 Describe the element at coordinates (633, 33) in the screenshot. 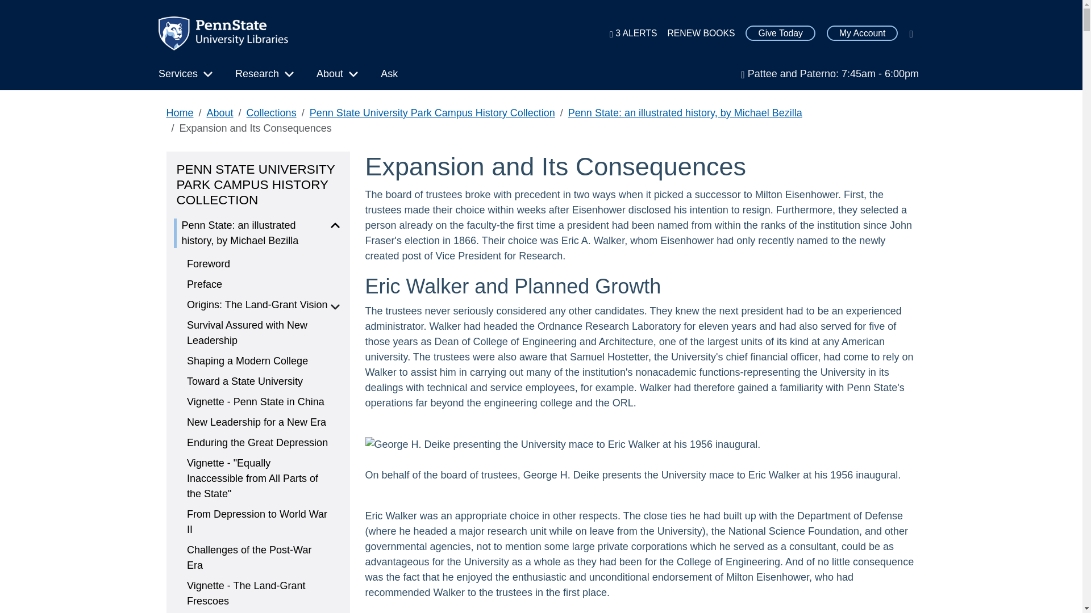

I see `3 ALERTS` at that location.